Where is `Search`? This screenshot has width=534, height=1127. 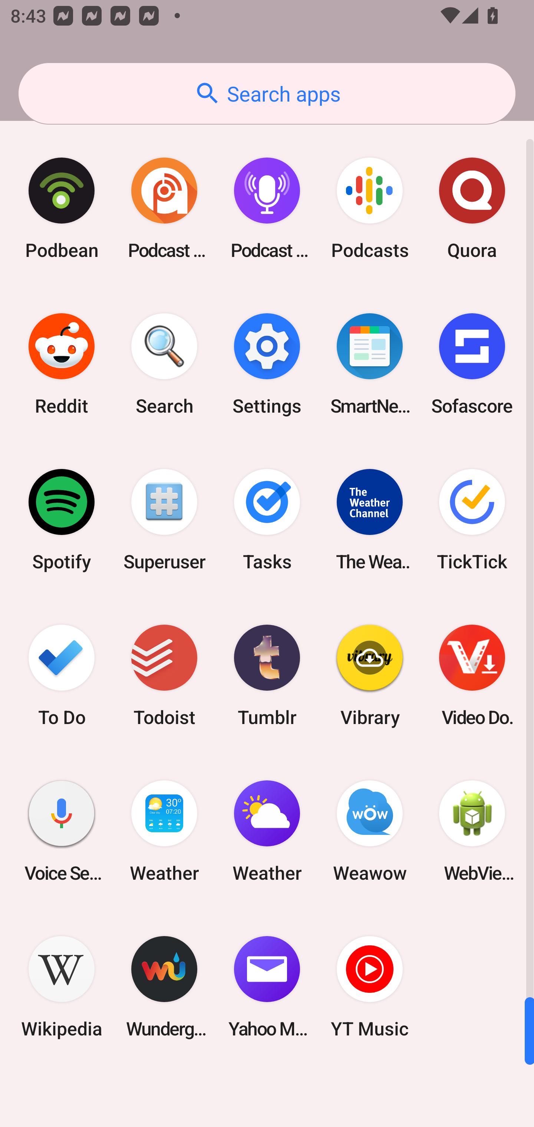 Search is located at coordinates (164, 364).